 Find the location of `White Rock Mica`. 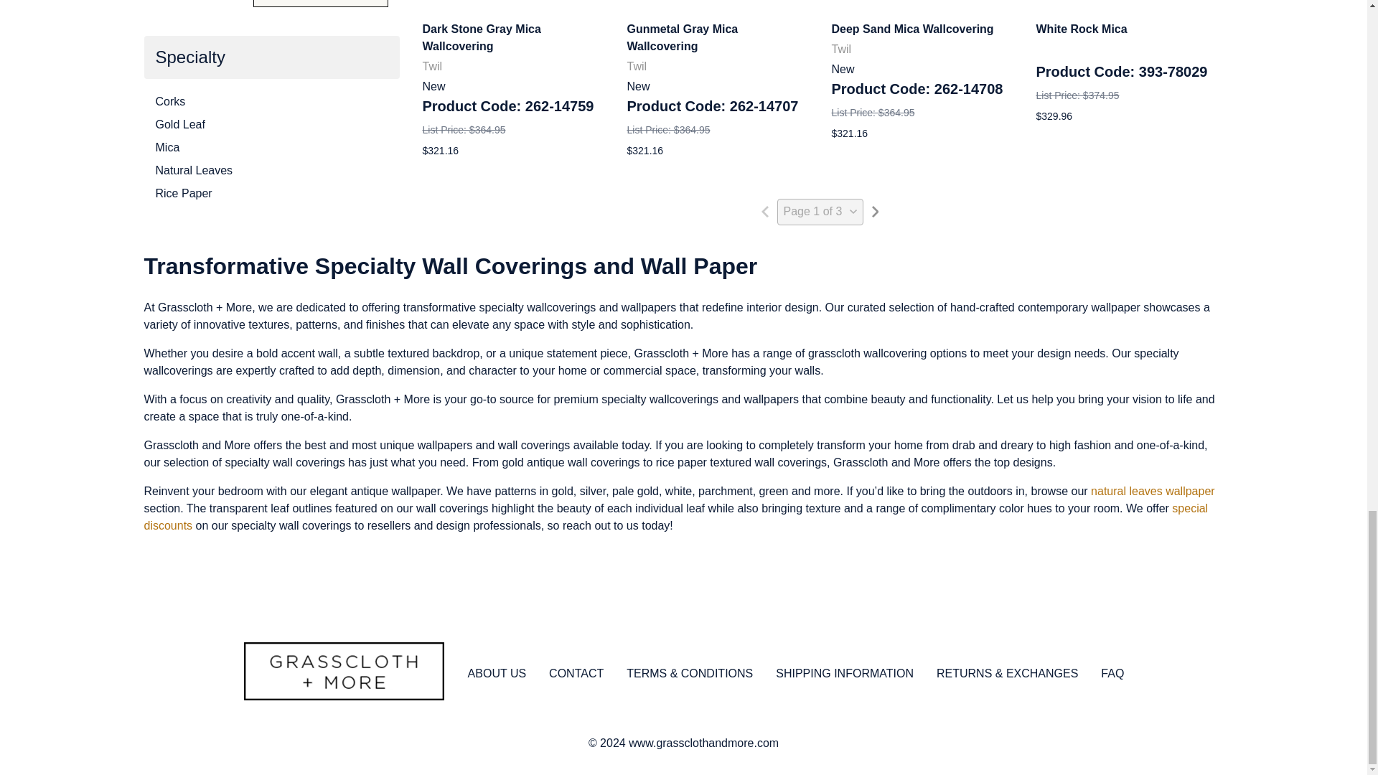

White Rock Mica is located at coordinates (1127, 6).